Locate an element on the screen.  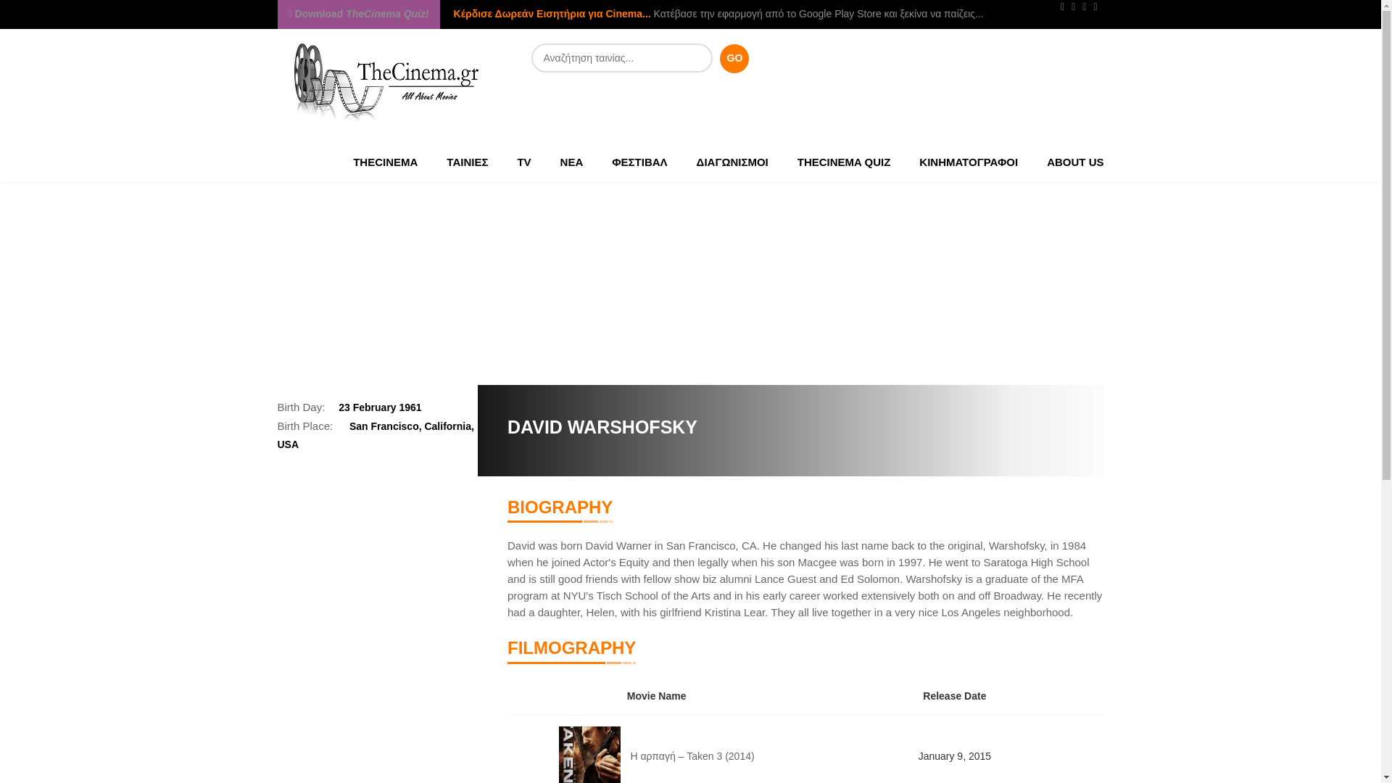
THECINEMA is located at coordinates (384, 161).